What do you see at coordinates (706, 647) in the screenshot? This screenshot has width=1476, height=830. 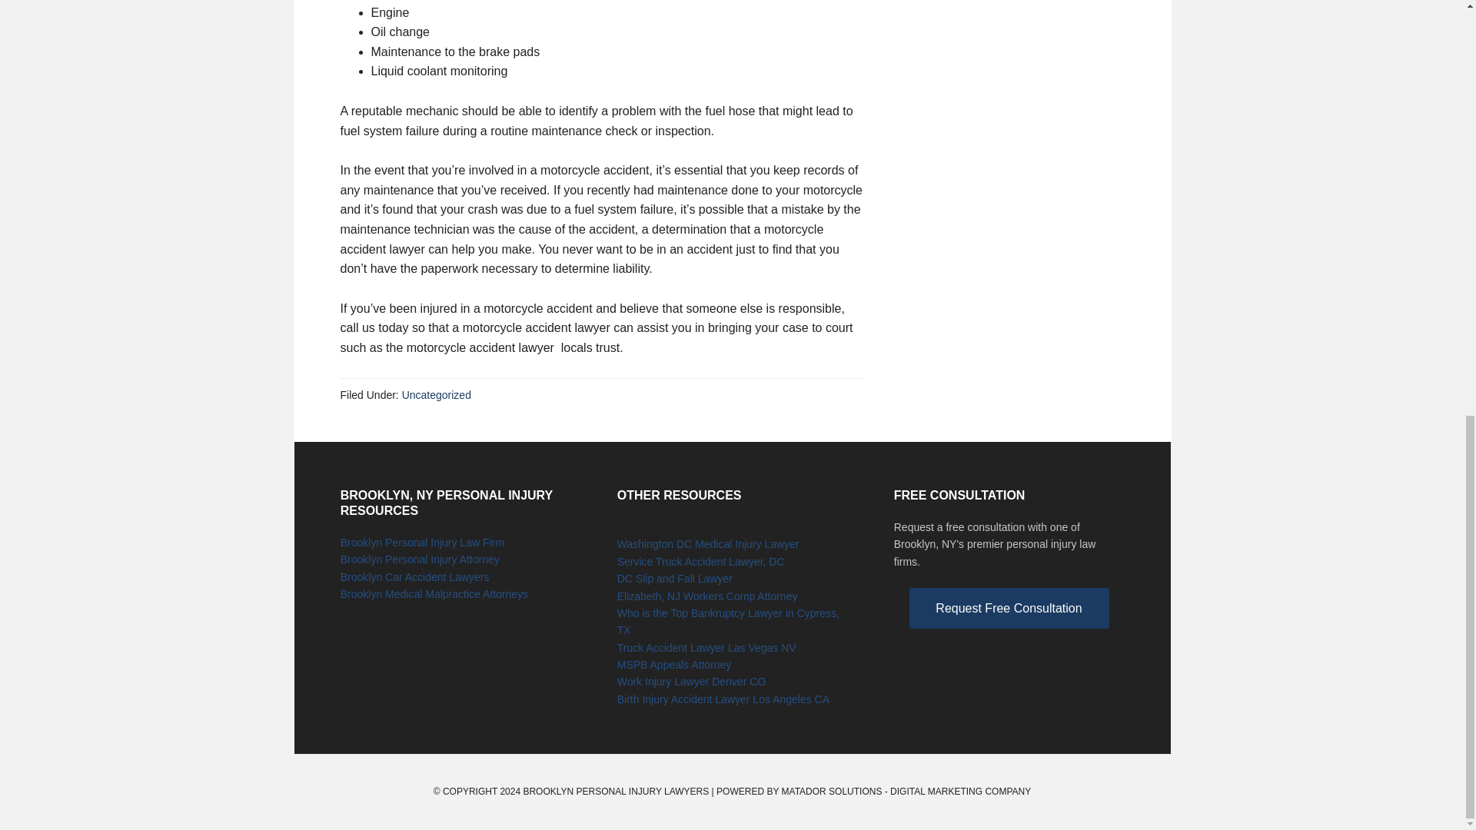 I see `Truck Accident Lawyer Las Vegas NV` at bounding box center [706, 647].